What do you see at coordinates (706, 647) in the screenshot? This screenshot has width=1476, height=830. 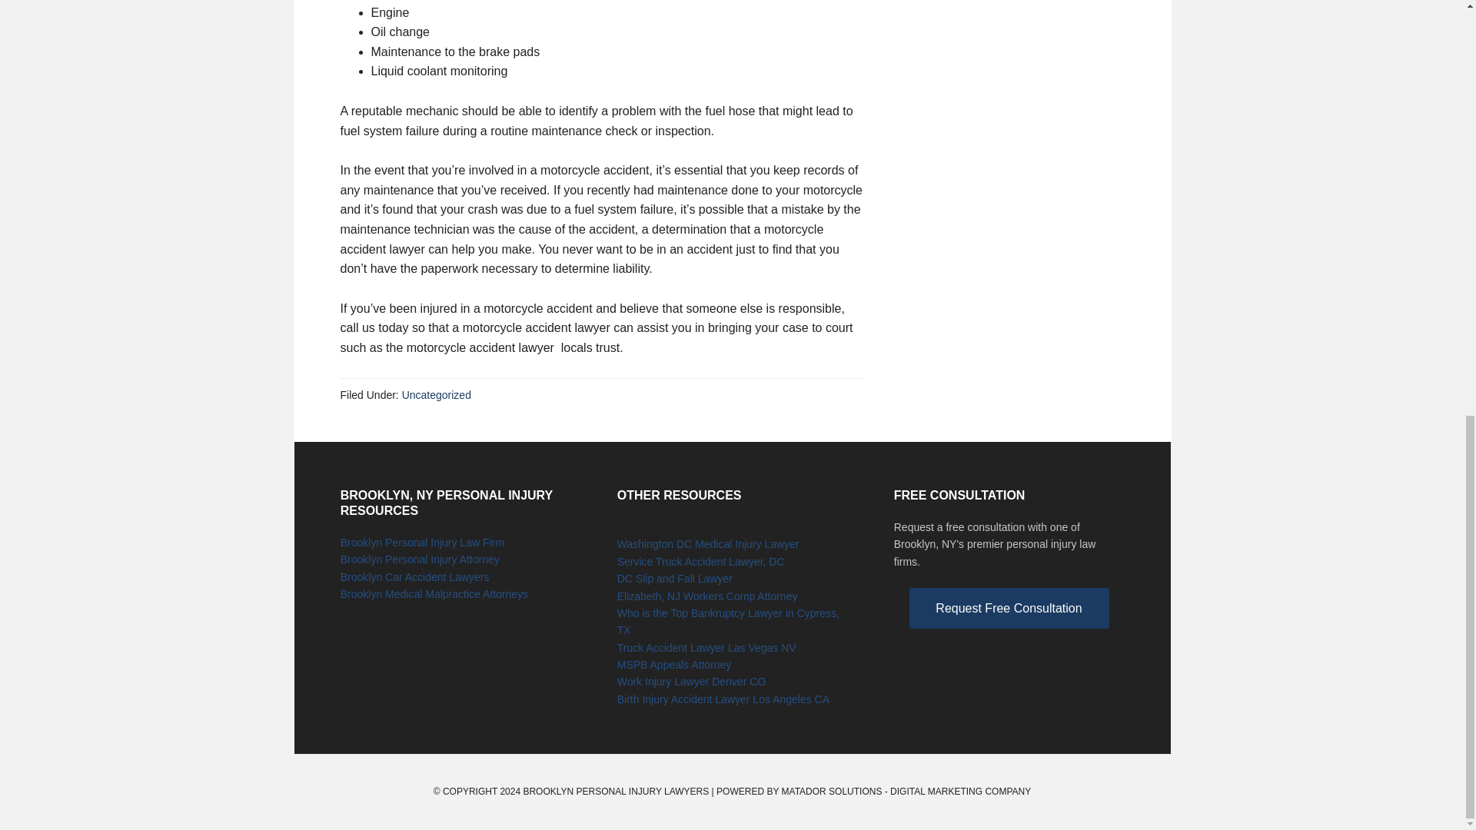 I see `Truck Accident Lawyer Las Vegas NV` at bounding box center [706, 647].